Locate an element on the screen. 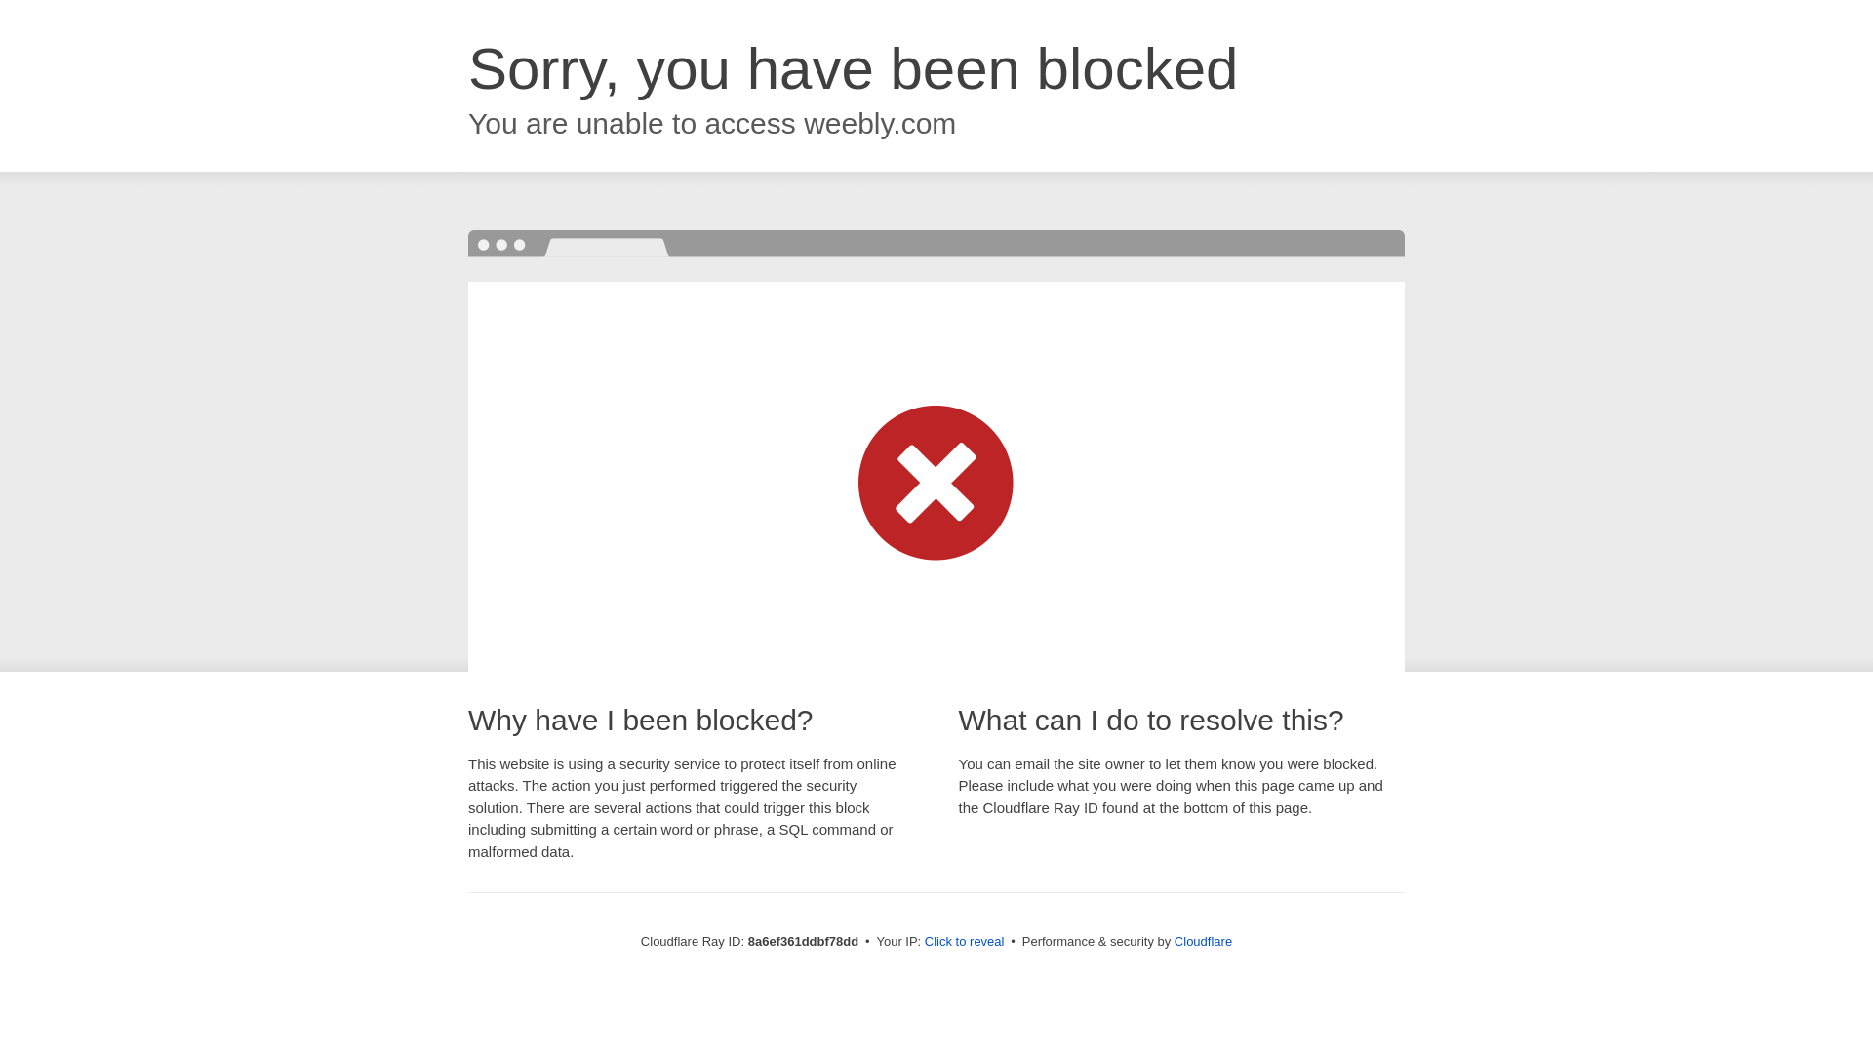  Click to reveal is located at coordinates (964, 942).